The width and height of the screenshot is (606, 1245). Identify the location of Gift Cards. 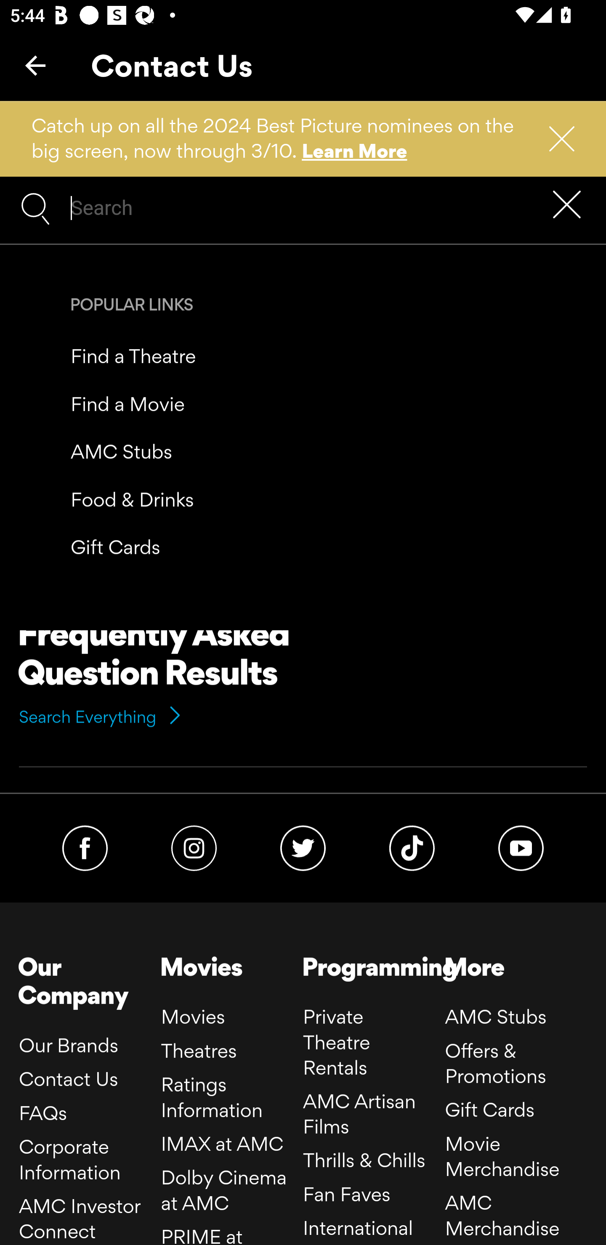
(489, 1110).